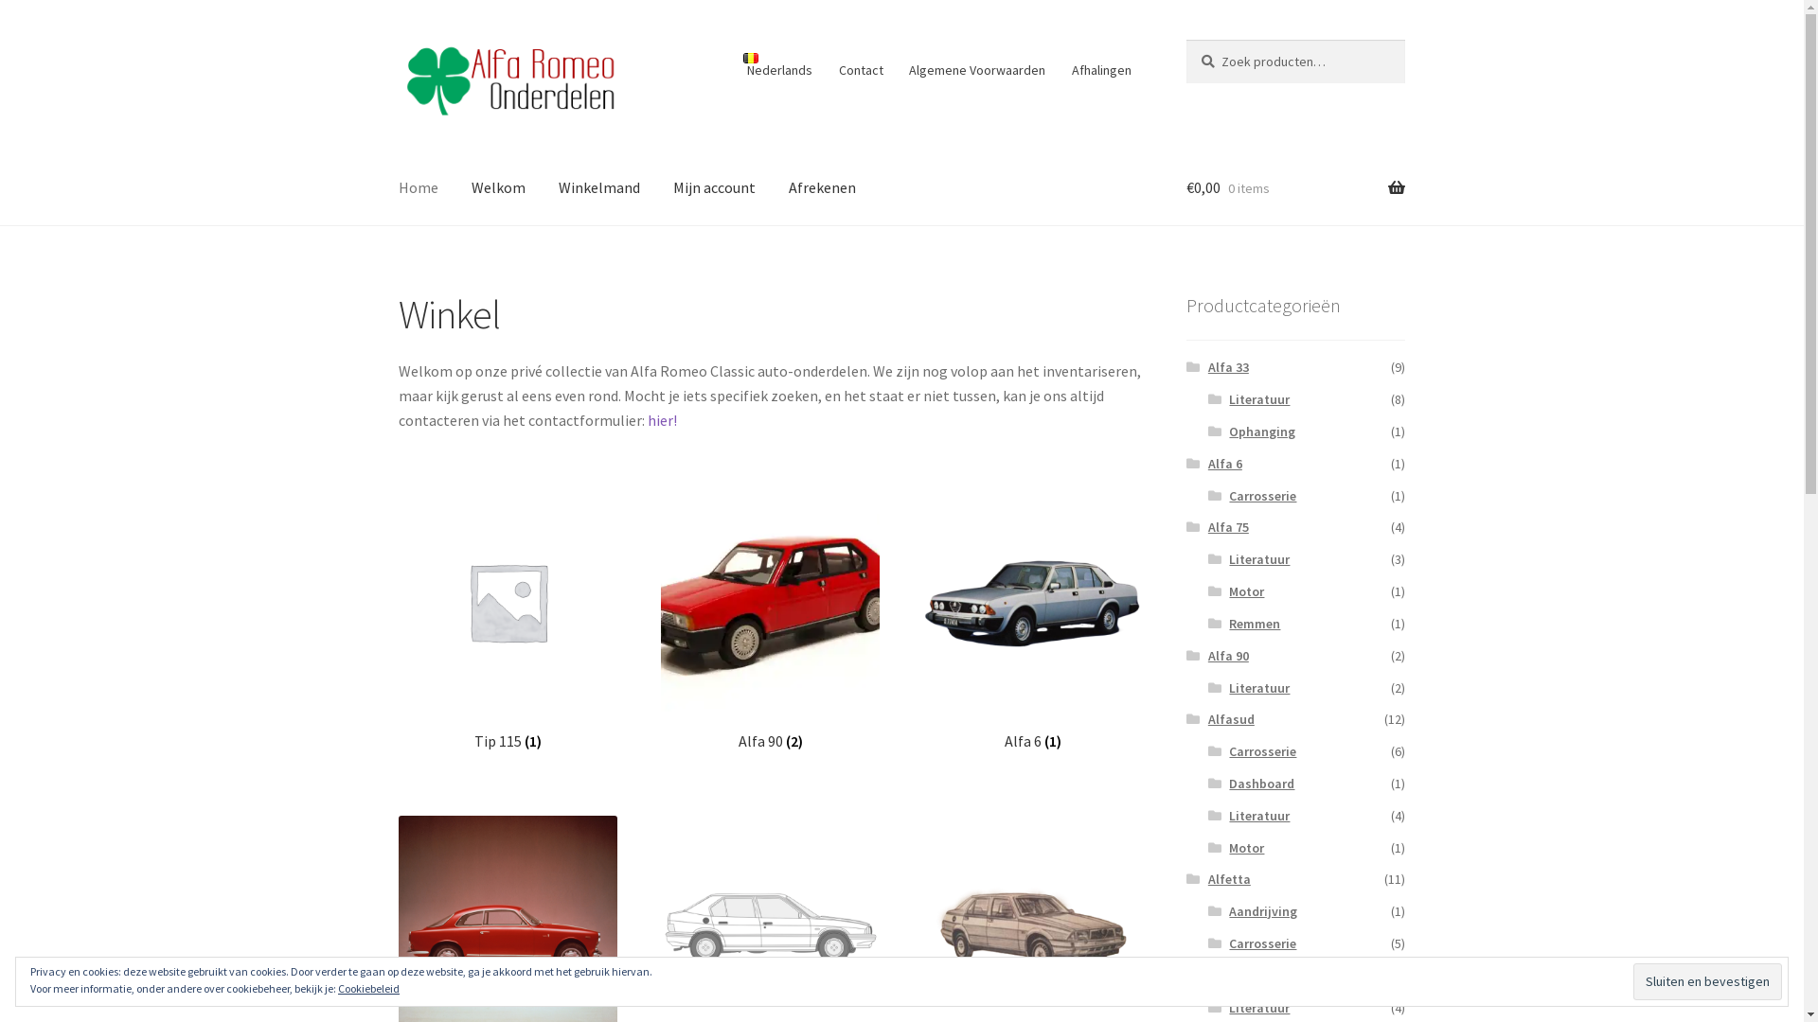  Describe the element at coordinates (1259, 1008) in the screenshot. I see `Literatuur` at that location.